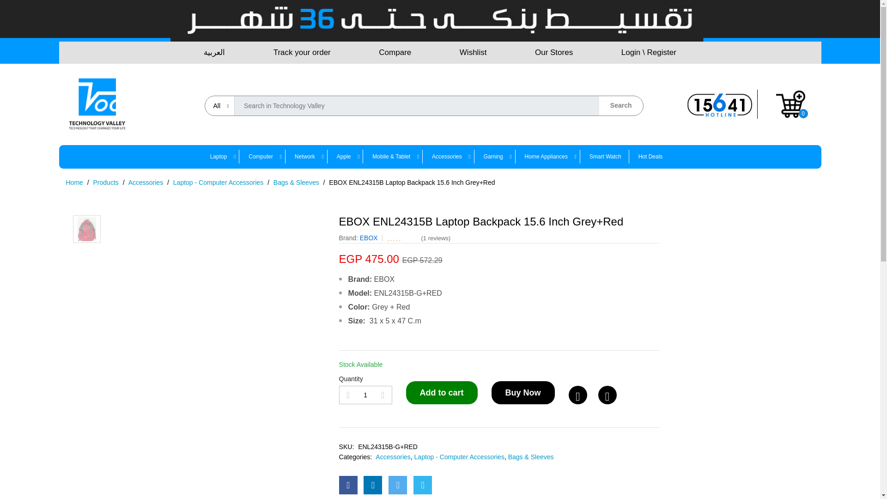  What do you see at coordinates (302, 52) in the screenshot?
I see `Track your order` at bounding box center [302, 52].